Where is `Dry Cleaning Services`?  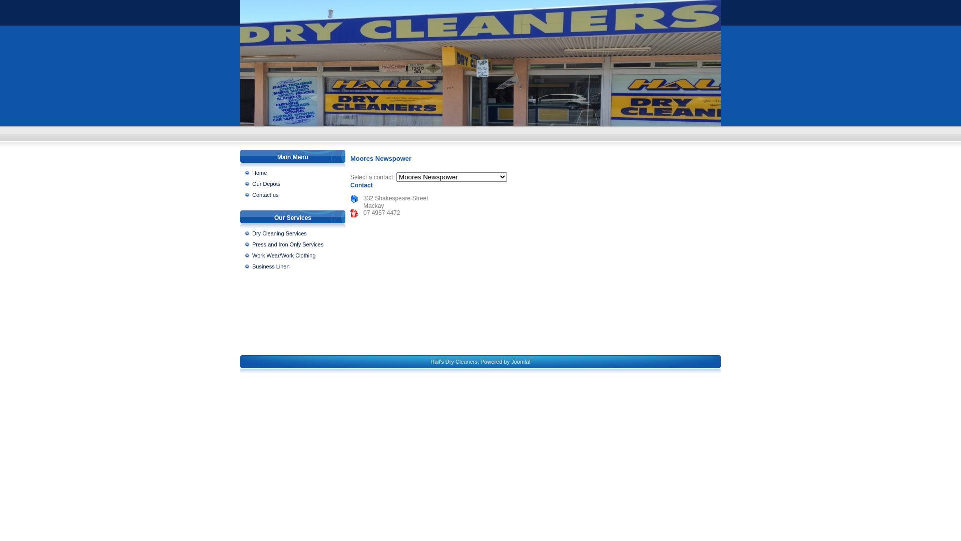
Dry Cleaning Services is located at coordinates (294, 233).